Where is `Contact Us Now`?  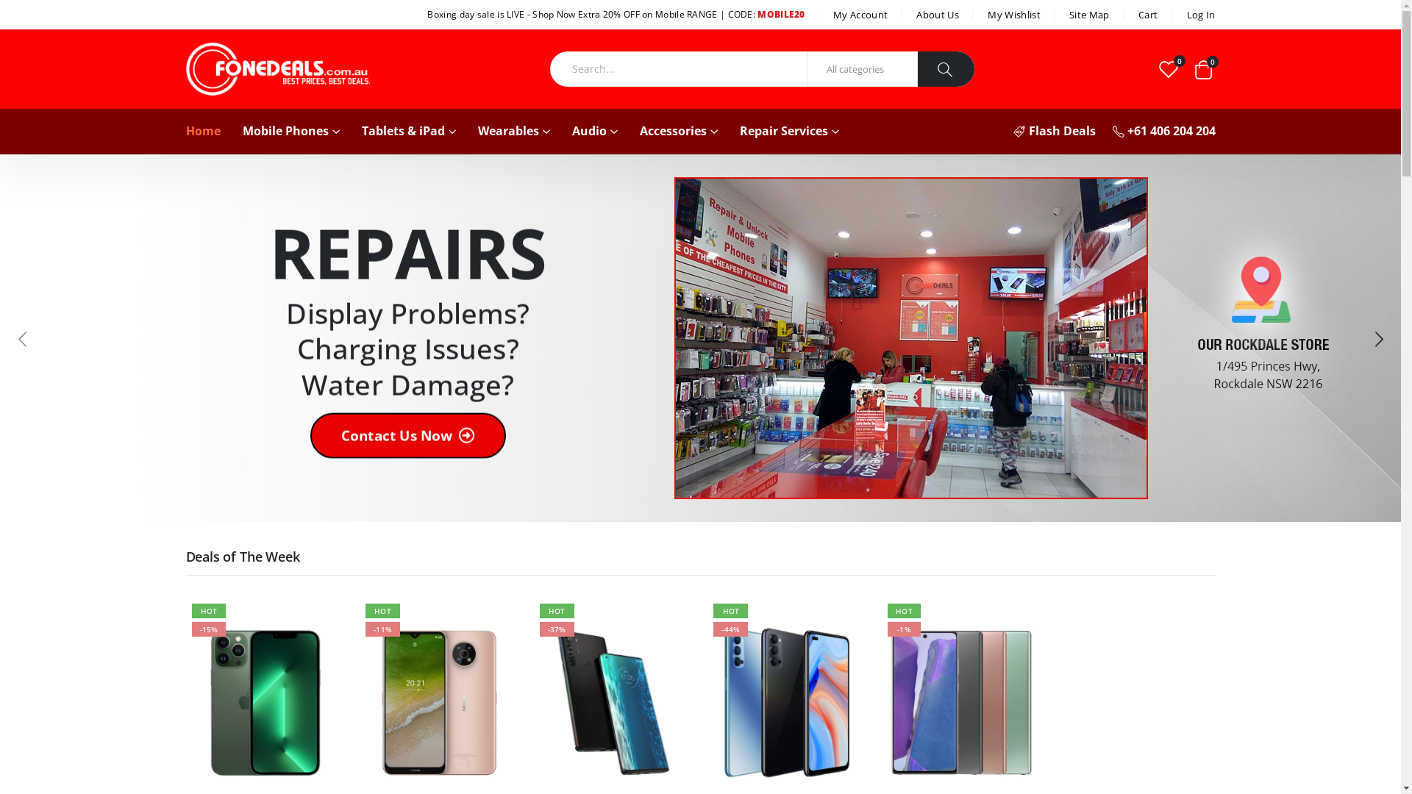
Contact Us Now is located at coordinates (408, 435).